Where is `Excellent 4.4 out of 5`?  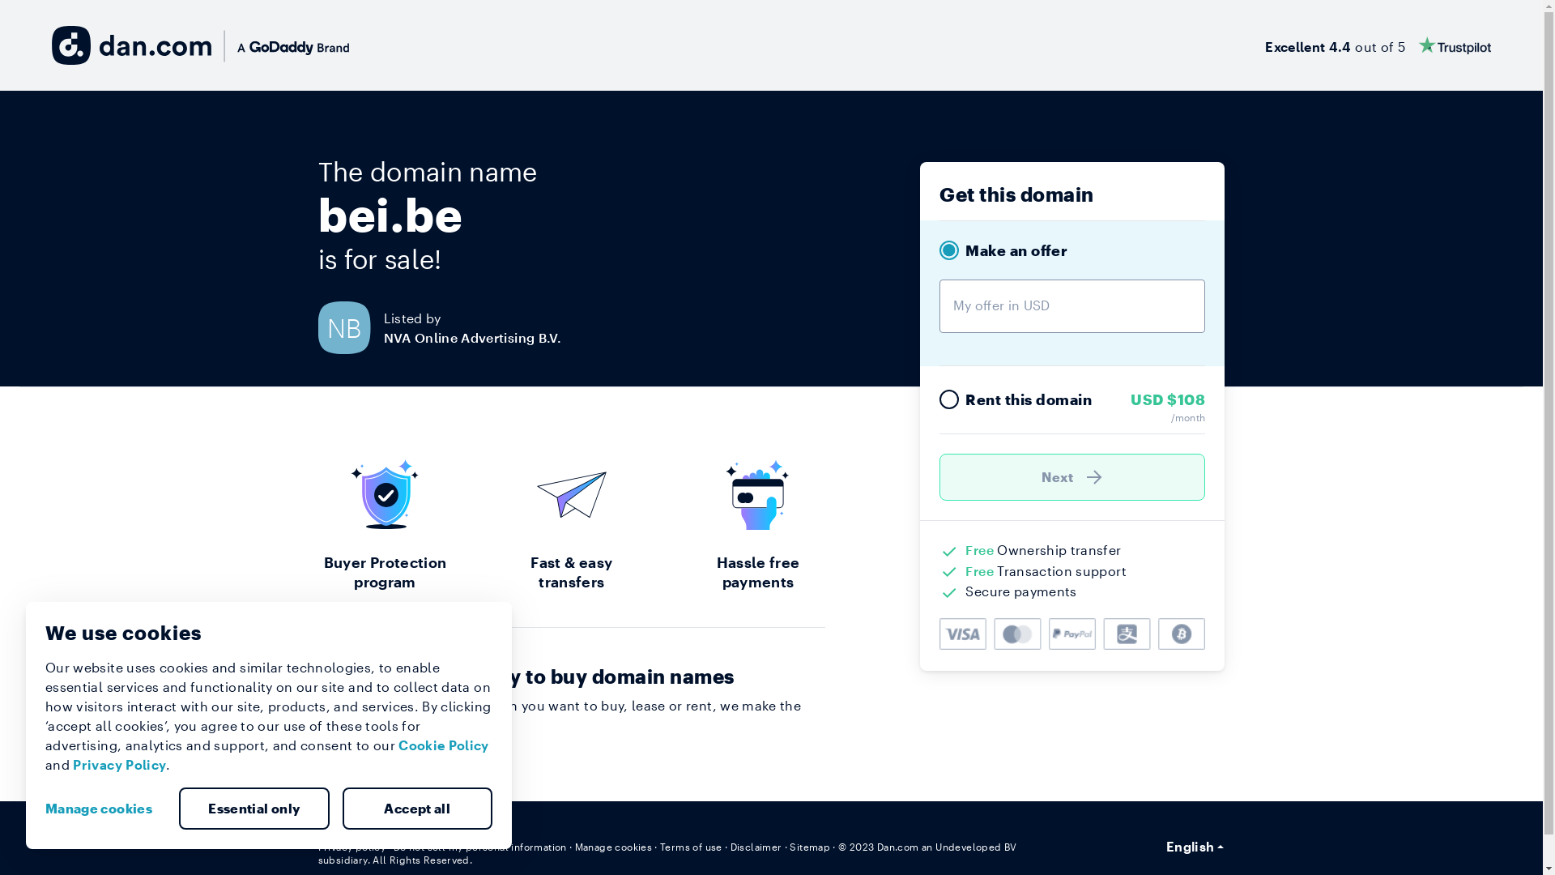 Excellent 4.4 out of 5 is located at coordinates (1378, 45).